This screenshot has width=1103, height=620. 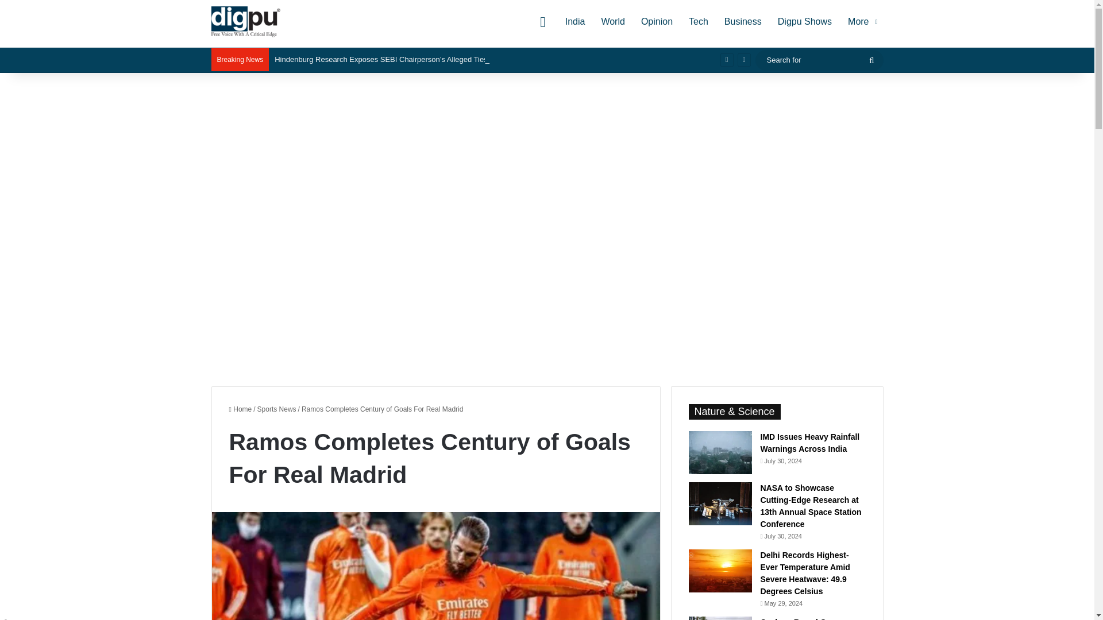 I want to click on Business, so click(x=743, y=22).